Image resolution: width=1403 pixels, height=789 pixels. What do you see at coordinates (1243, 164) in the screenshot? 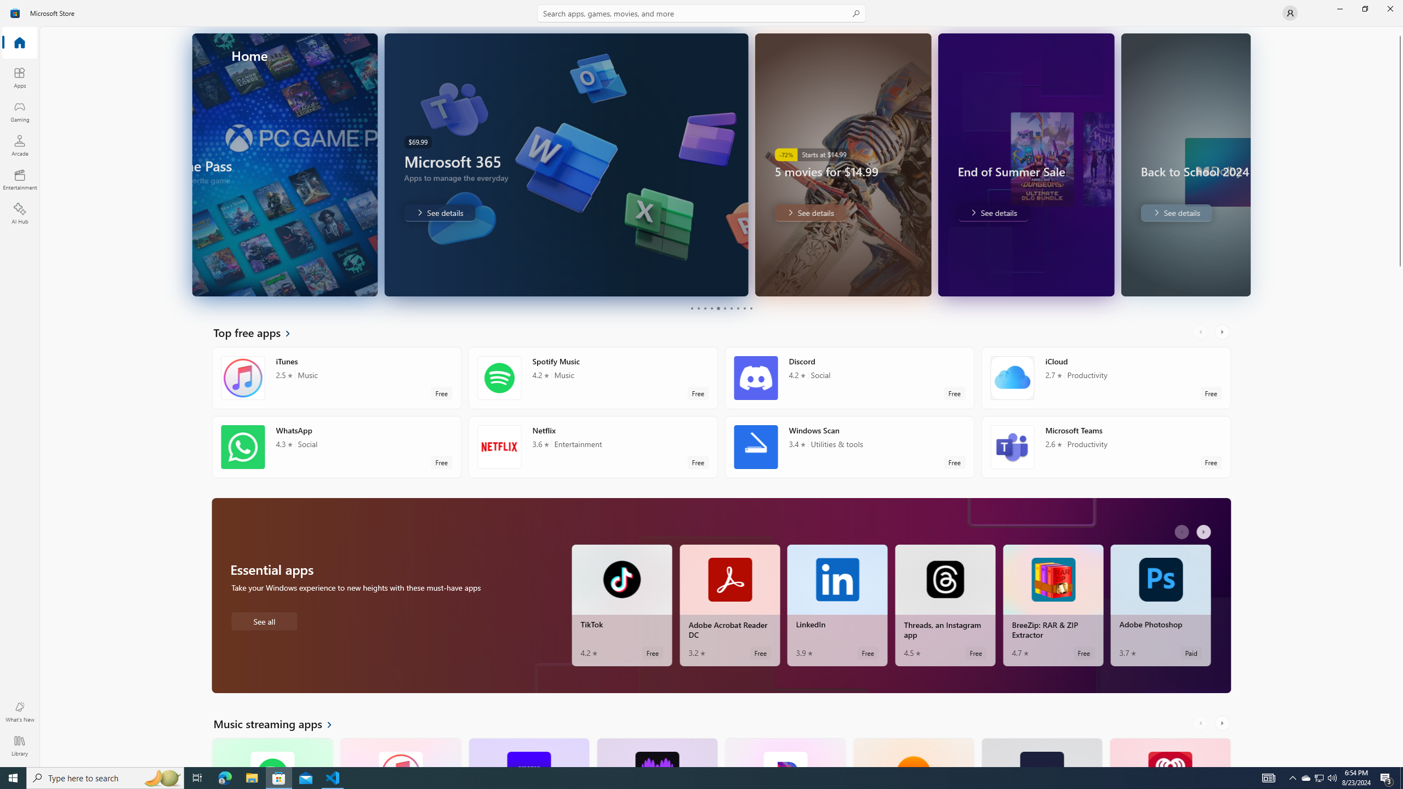
I see `AutomationID: Image` at bounding box center [1243, 164].